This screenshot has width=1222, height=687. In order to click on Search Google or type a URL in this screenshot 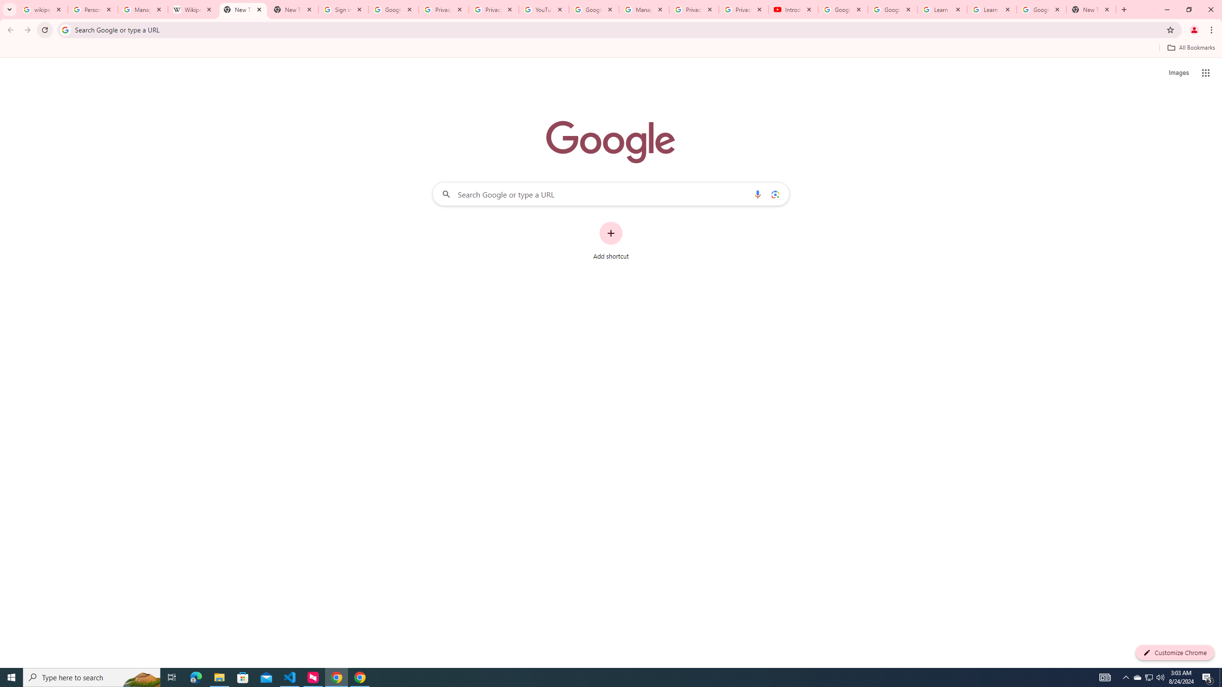, I will do `click(611, 194)`.